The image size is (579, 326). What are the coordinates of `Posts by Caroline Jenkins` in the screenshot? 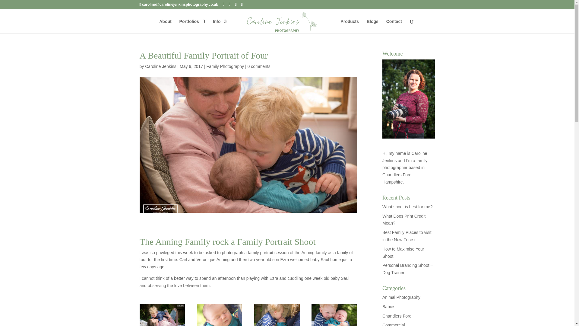 It's located at (161, 66).